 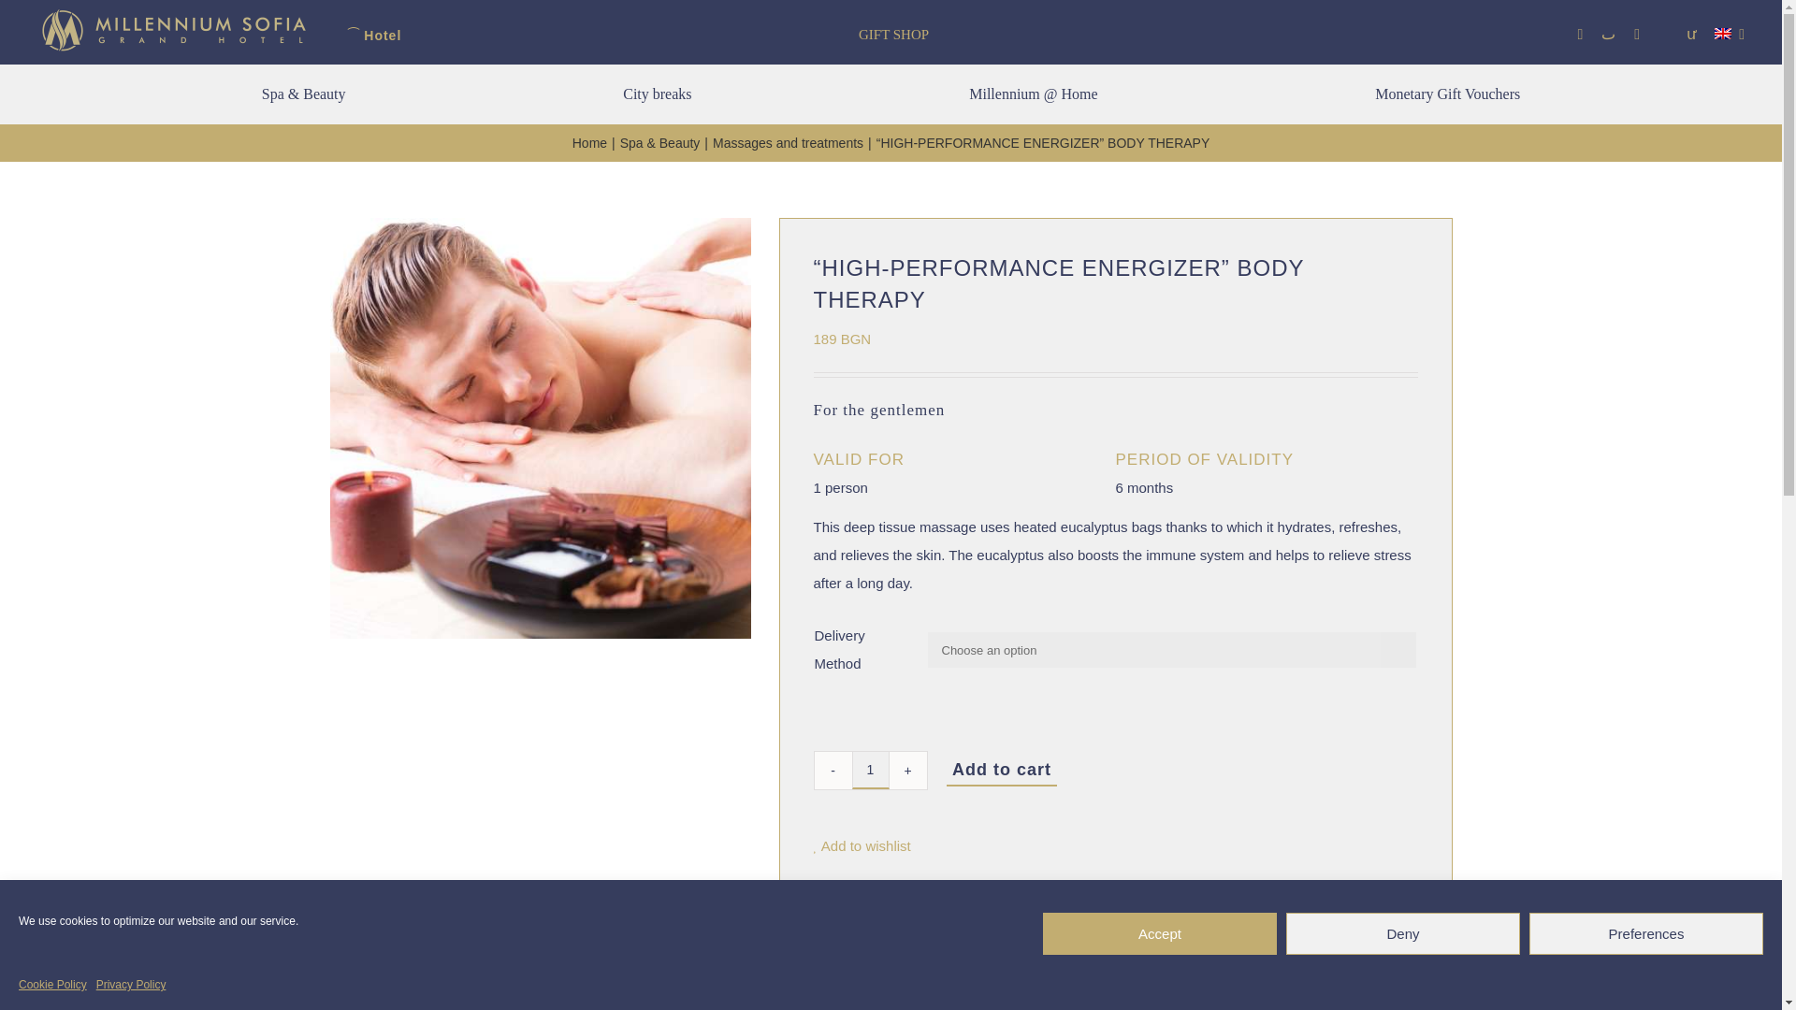 What do you see at coordinates (377, 36) in the screenshot?
I see `Hotel` at bounding box center [377, 36].